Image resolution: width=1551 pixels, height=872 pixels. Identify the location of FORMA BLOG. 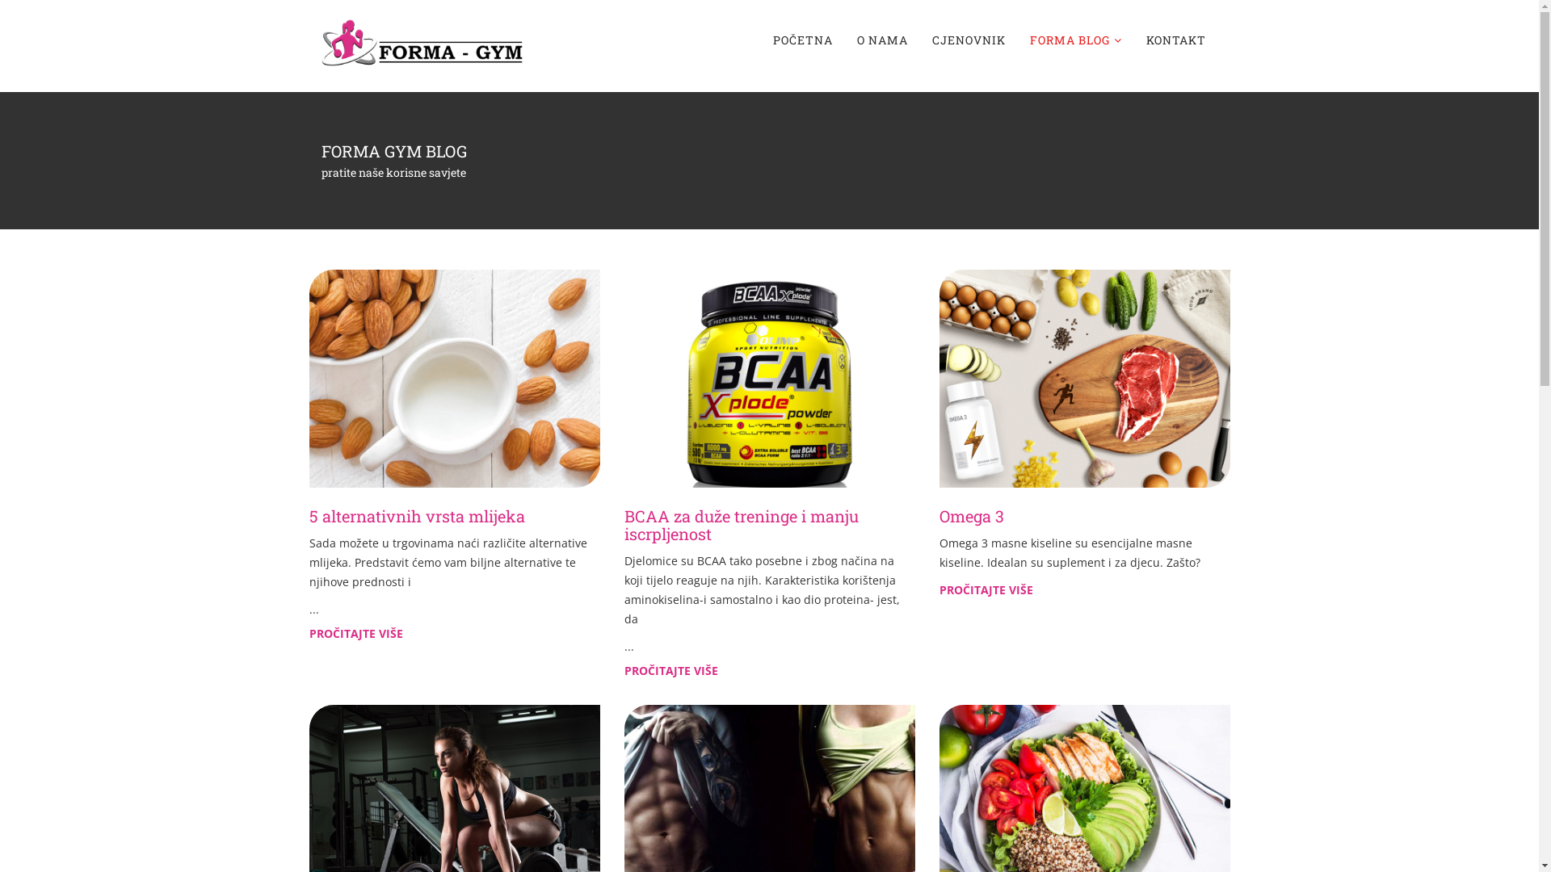
(1076, 40).